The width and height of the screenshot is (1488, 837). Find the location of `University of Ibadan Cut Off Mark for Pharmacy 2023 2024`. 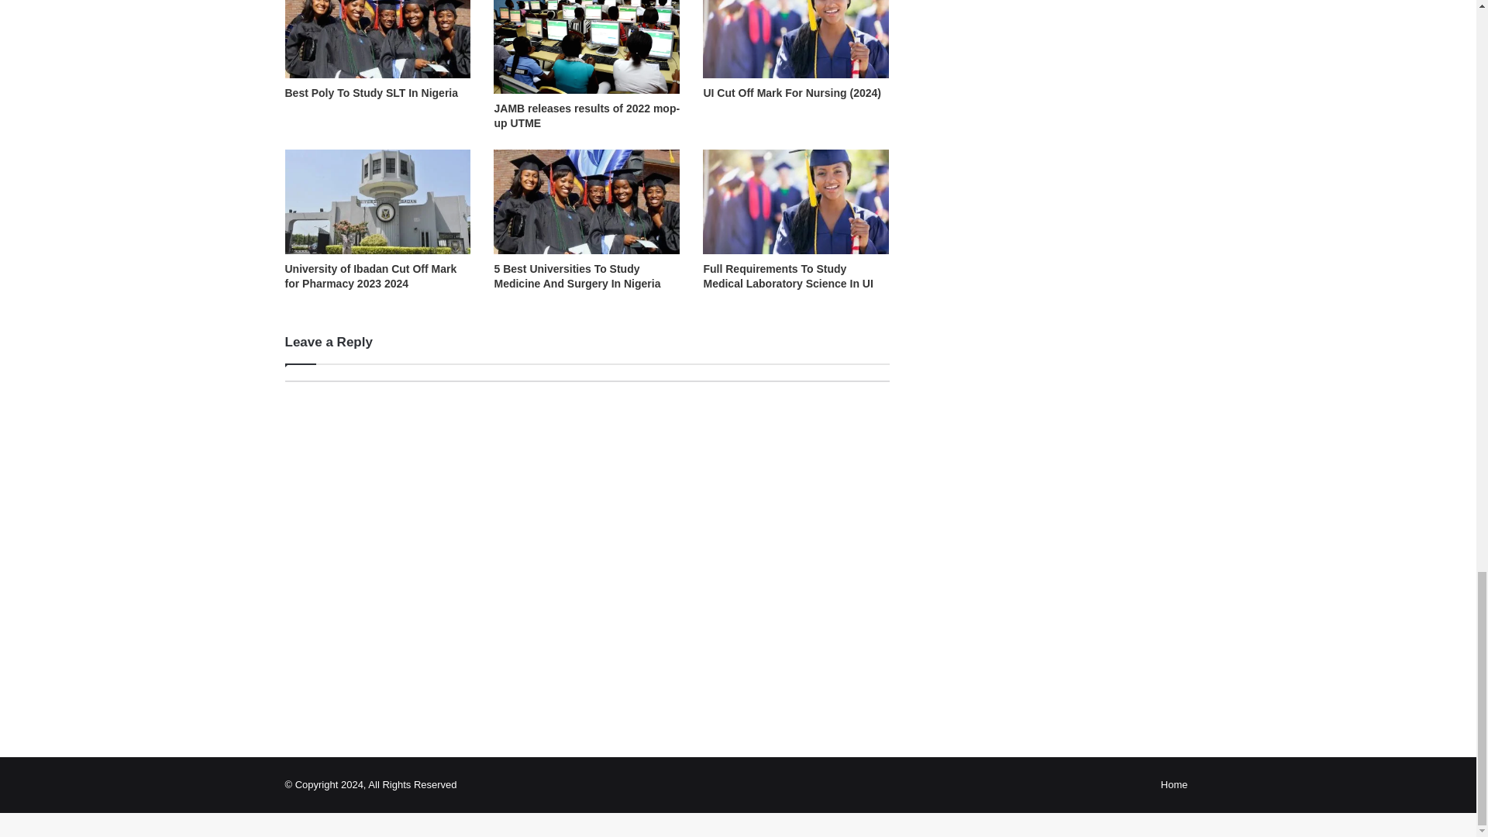

University of Ibadan Cut Off Mark for Pharmacy 2023 2024 is located at coordinates (370, 276).